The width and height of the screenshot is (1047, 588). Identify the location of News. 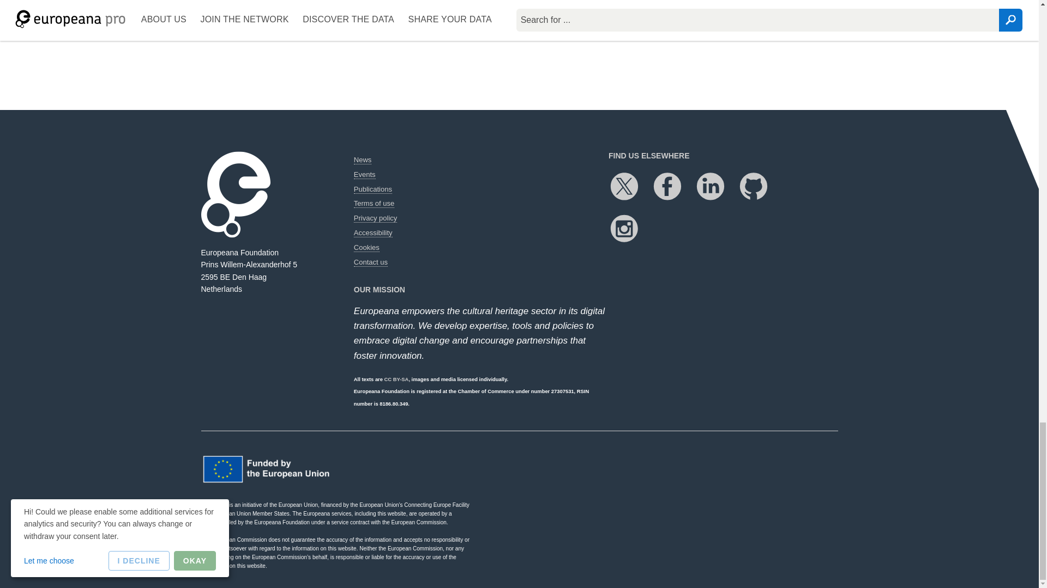
(362, 160).